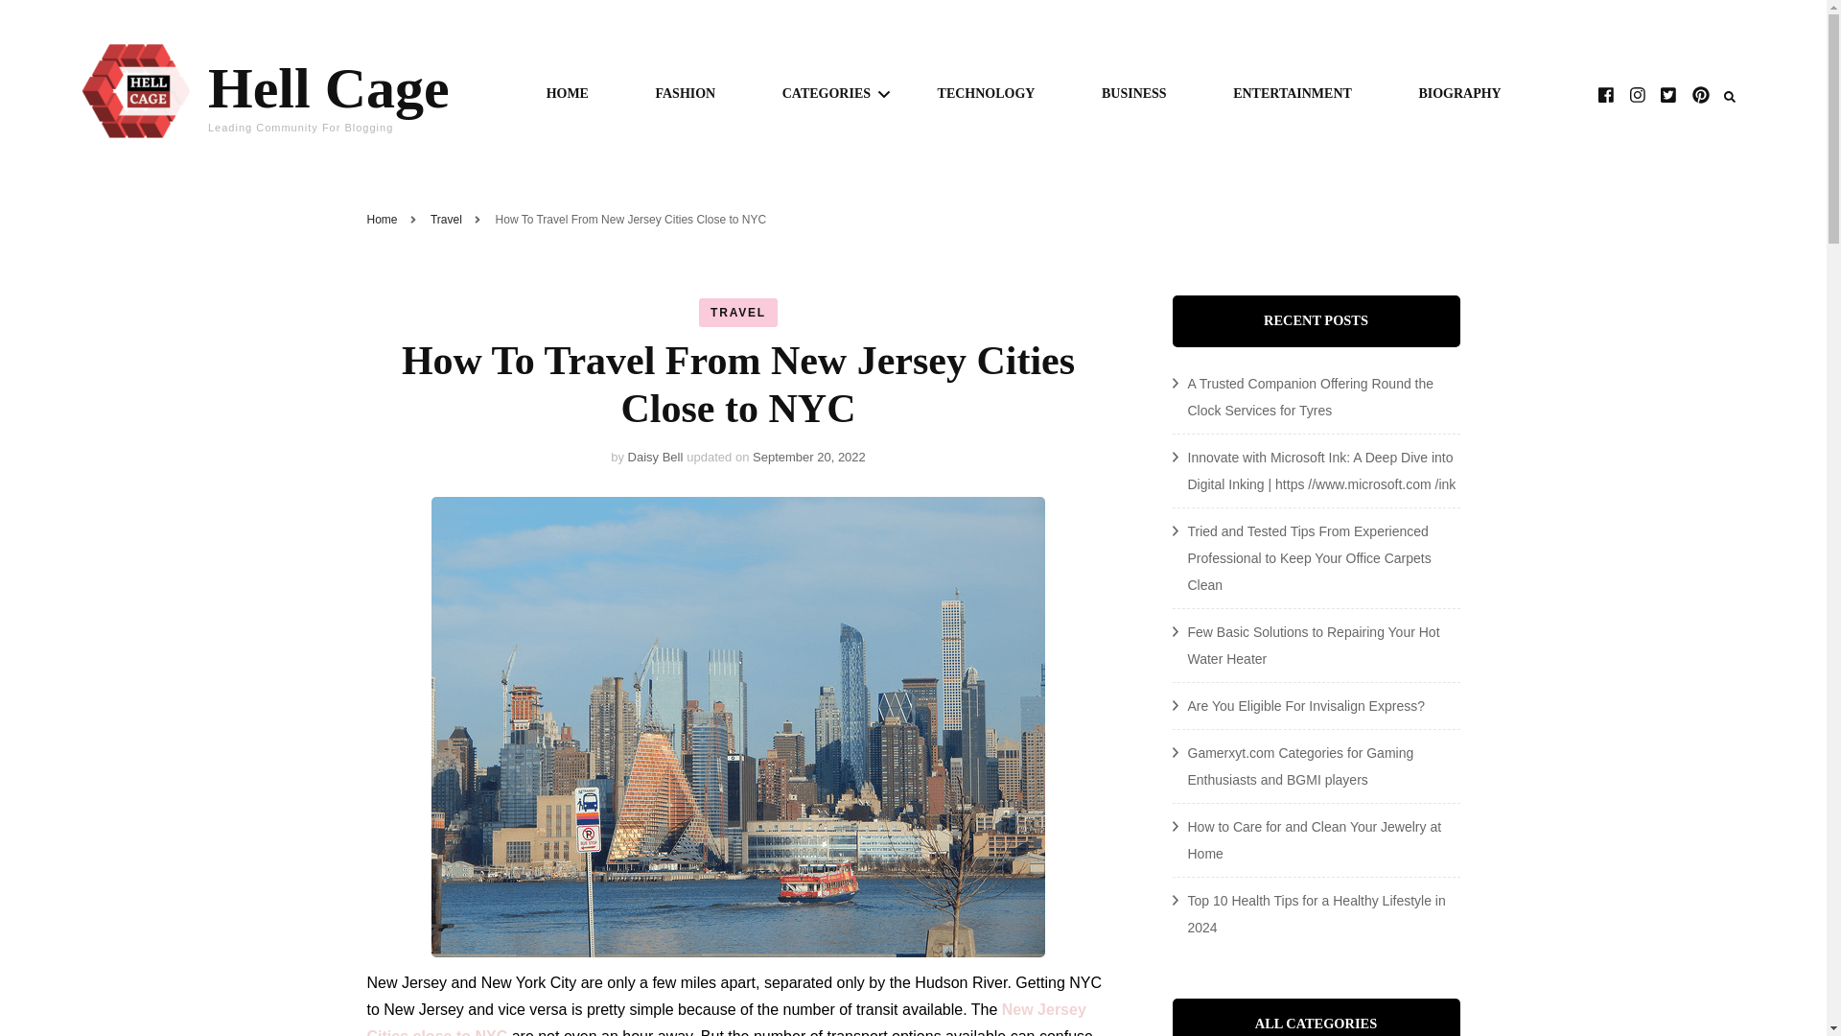 Image resolution: width=1841 pixels, height=1036 pixels. I want to click on New Jersey Cities close to NYC, so click(726, 1019).